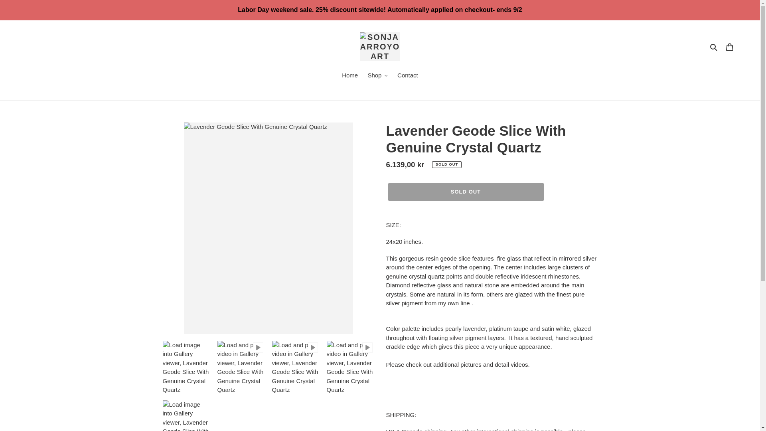 Image resolution: width=766 pixels, height=431 pixels. I want to click on Cart, so click(730, 47).